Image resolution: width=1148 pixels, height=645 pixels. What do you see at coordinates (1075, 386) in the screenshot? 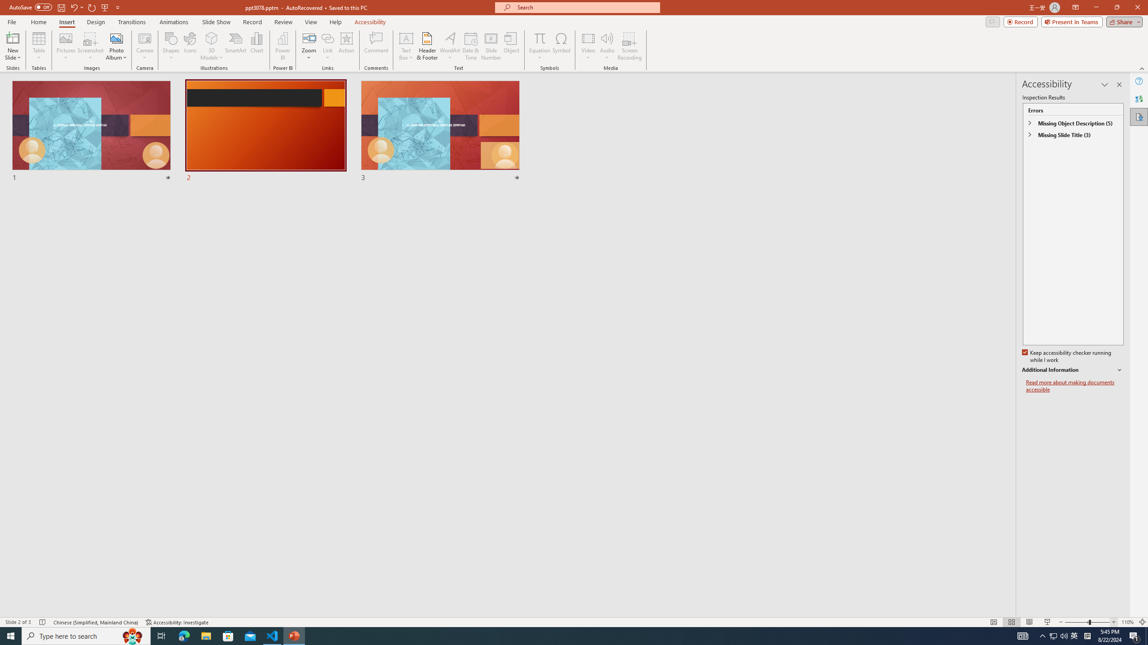
I see `Read more about making documents accessible` at bounding box center [1075, 386].